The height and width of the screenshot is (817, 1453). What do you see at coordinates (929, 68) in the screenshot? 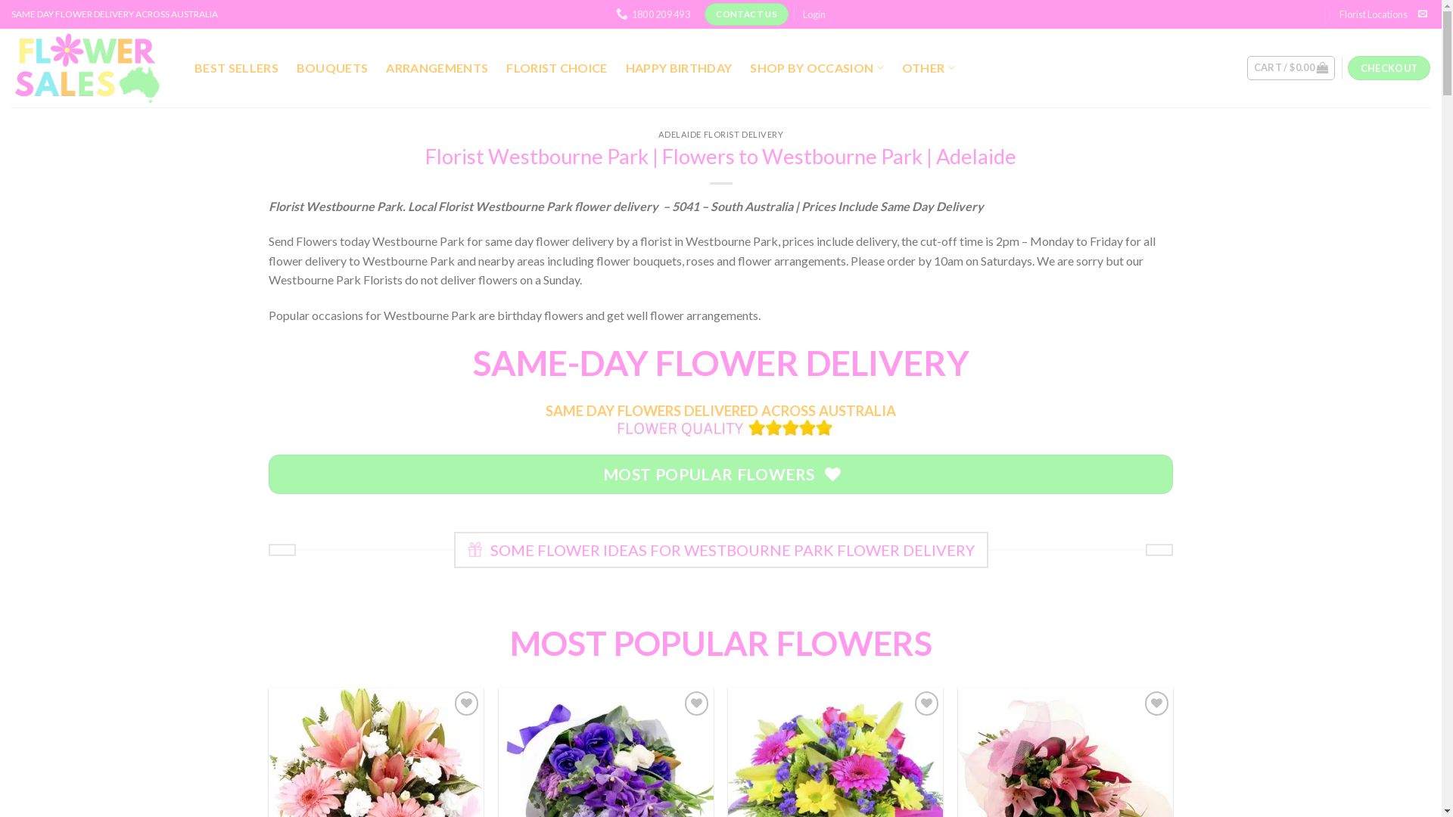
I see `OTHER` at bounding box center [929, 68].